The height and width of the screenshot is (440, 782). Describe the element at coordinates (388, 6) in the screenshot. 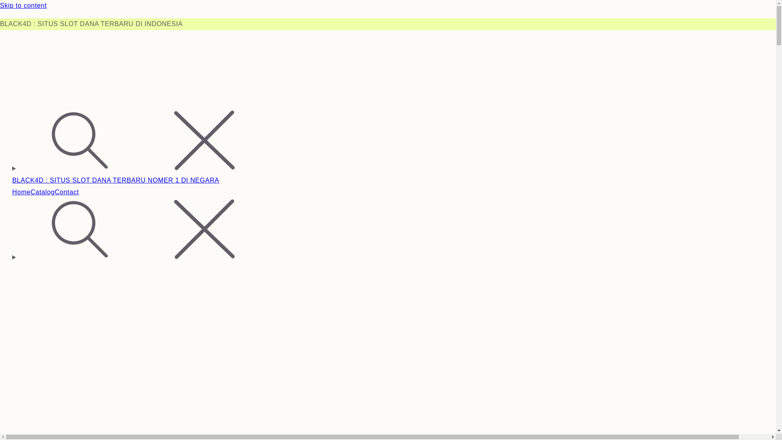

I see `Skip to content` at that location.